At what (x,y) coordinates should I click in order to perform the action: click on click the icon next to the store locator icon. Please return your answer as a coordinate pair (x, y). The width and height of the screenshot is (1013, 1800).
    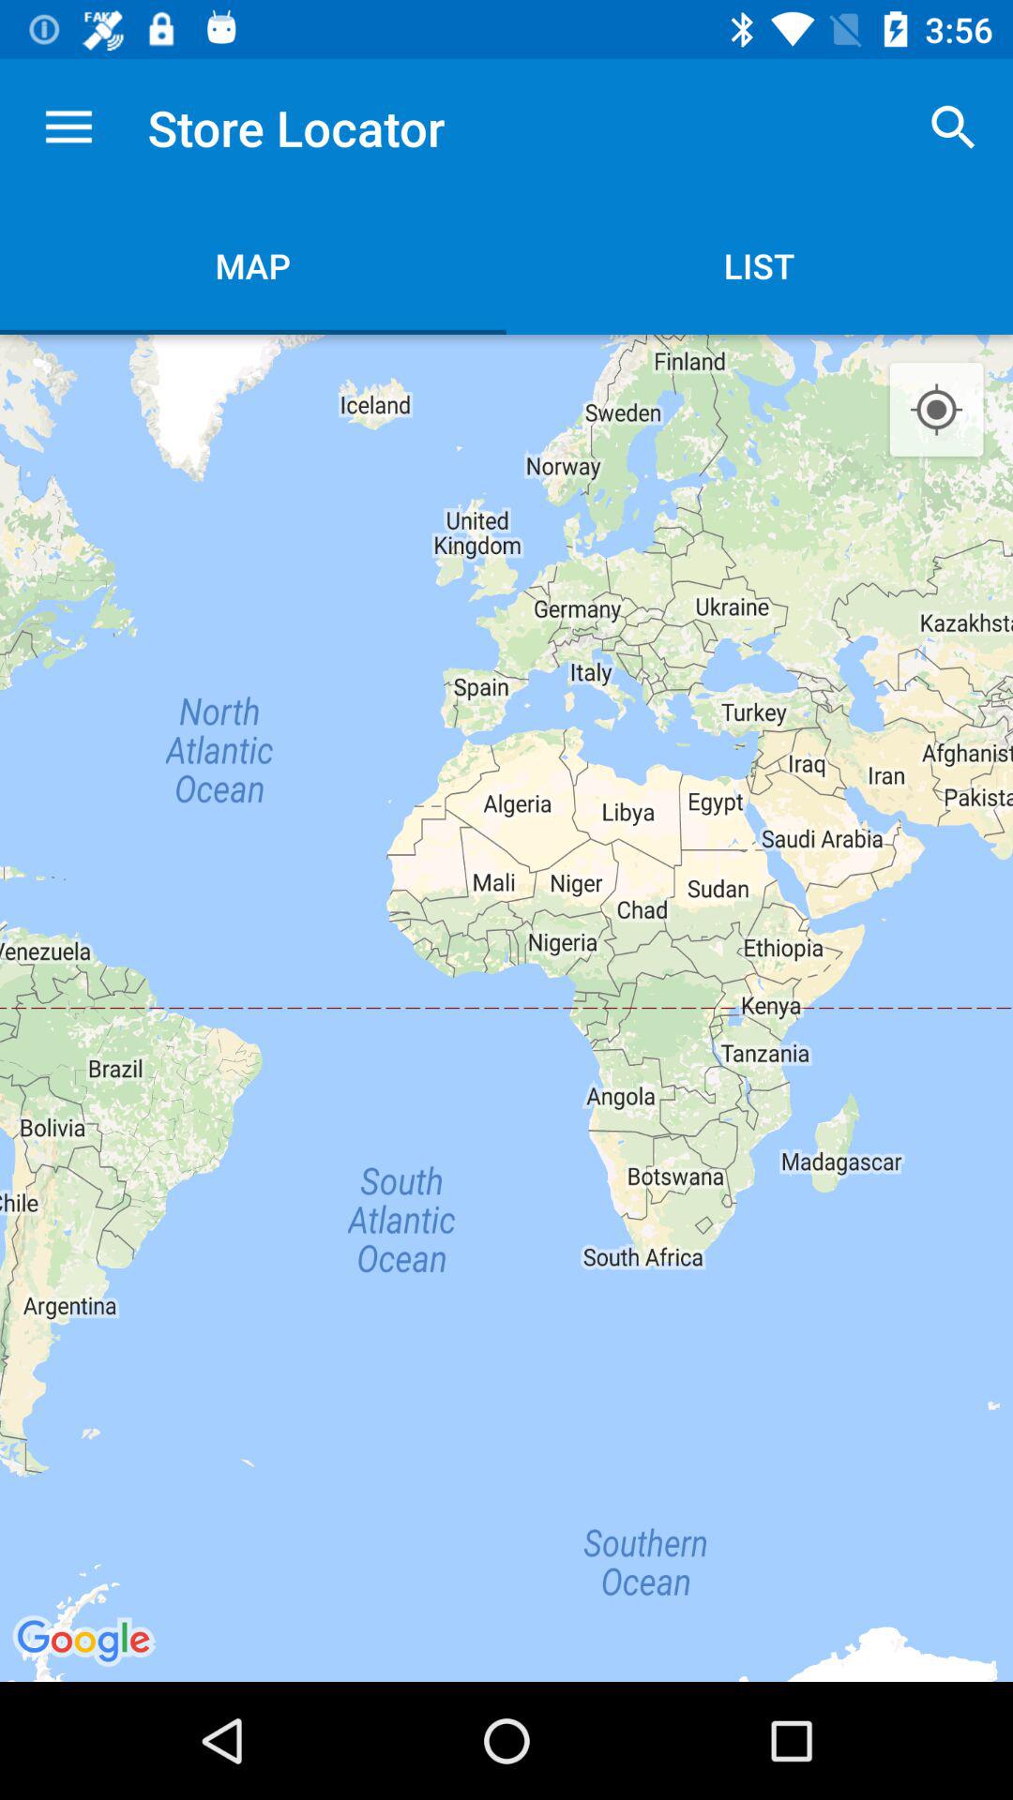
    Looking at the image, I should click on (953, 127).